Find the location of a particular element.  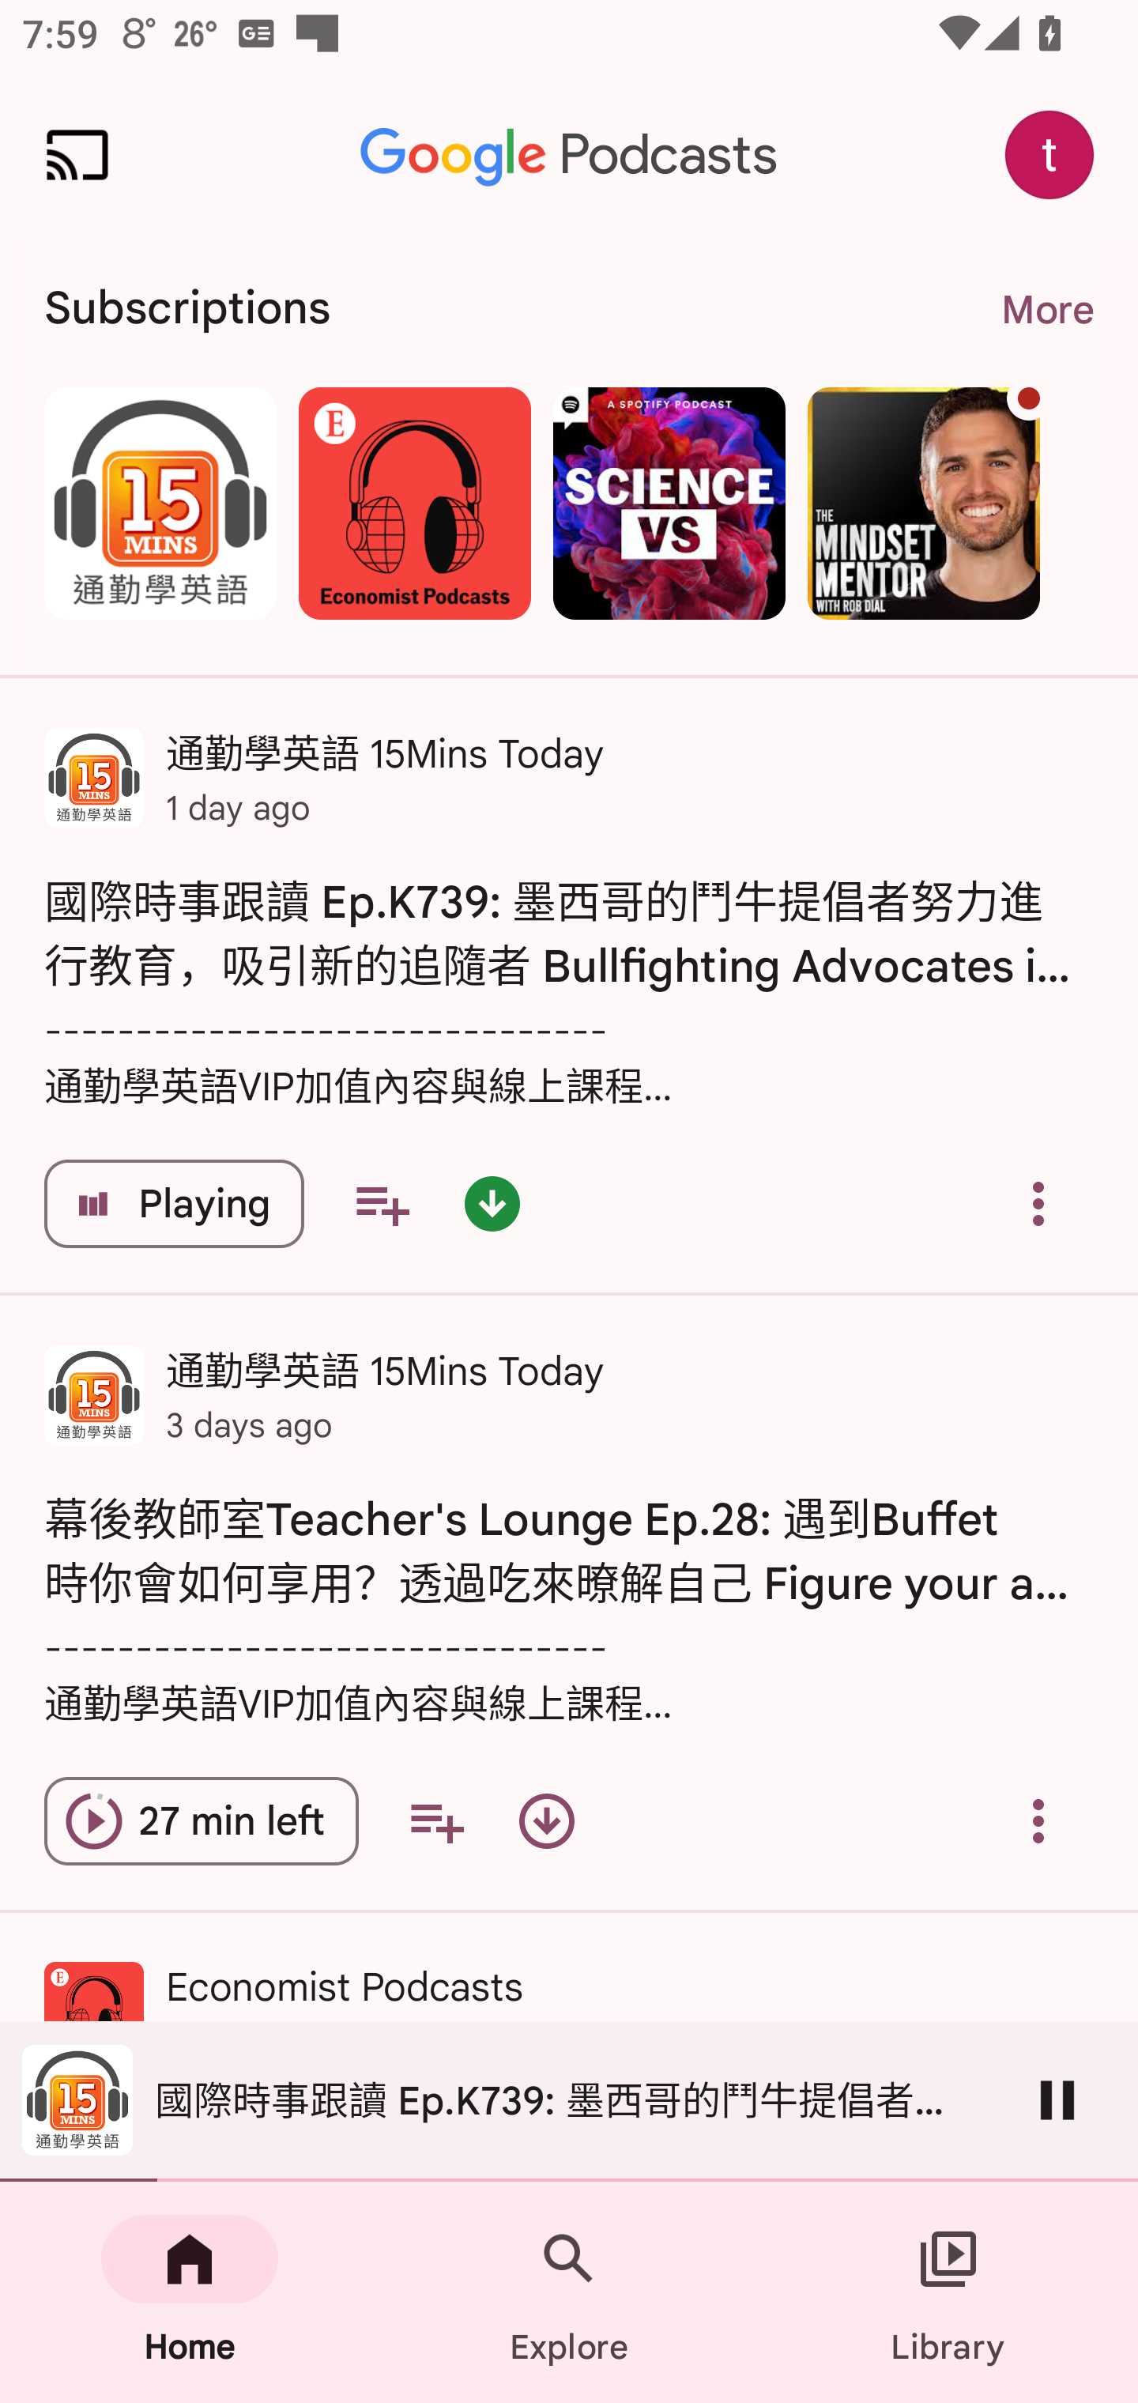

Add to your queue is located at coordinates (381, 1203).